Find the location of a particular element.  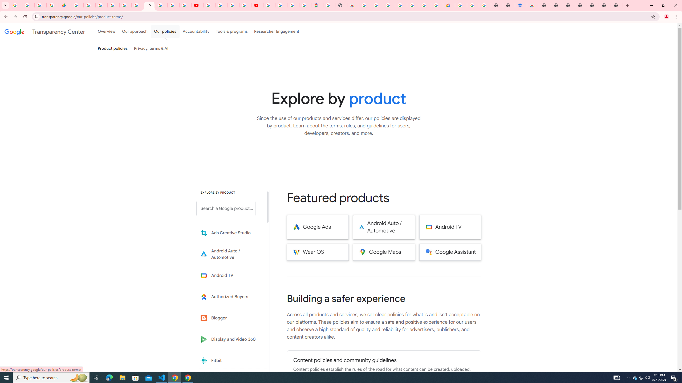

Chrome Web Store - Accessibility extensions is located at coordinates (533, 5).